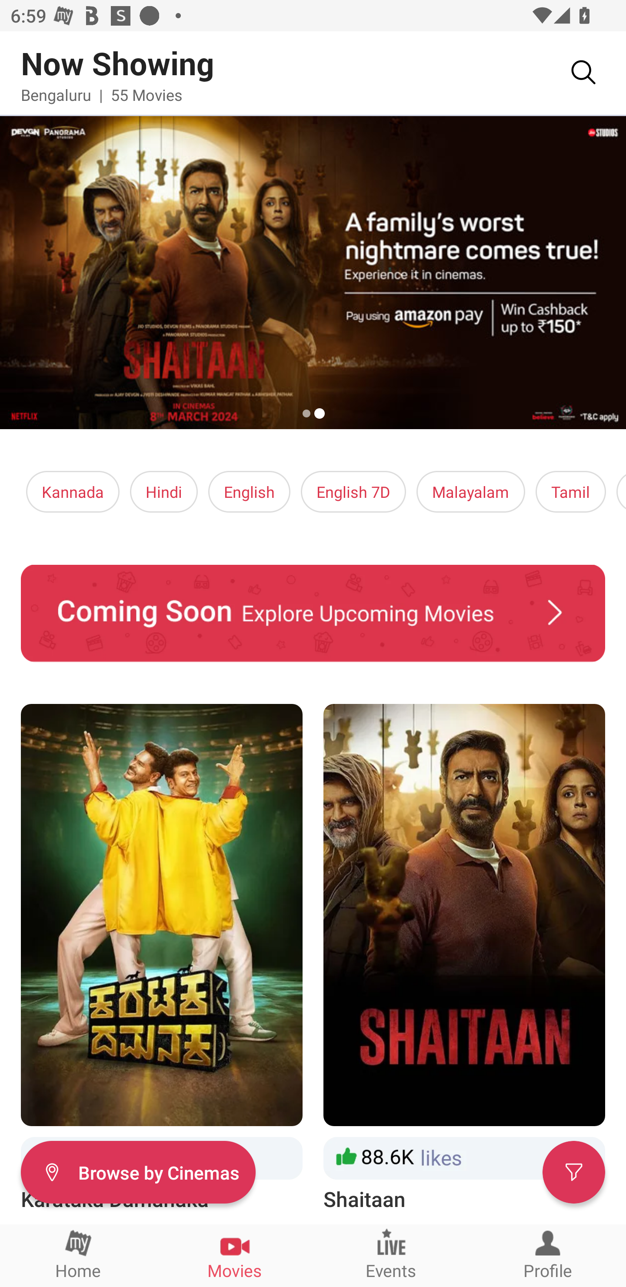 The width and height of the screenshot is (626, 1287). What do you see at coordinates (548, 1255) in the screenshot?
I see `Profile` at bounding box center [548, 1255].